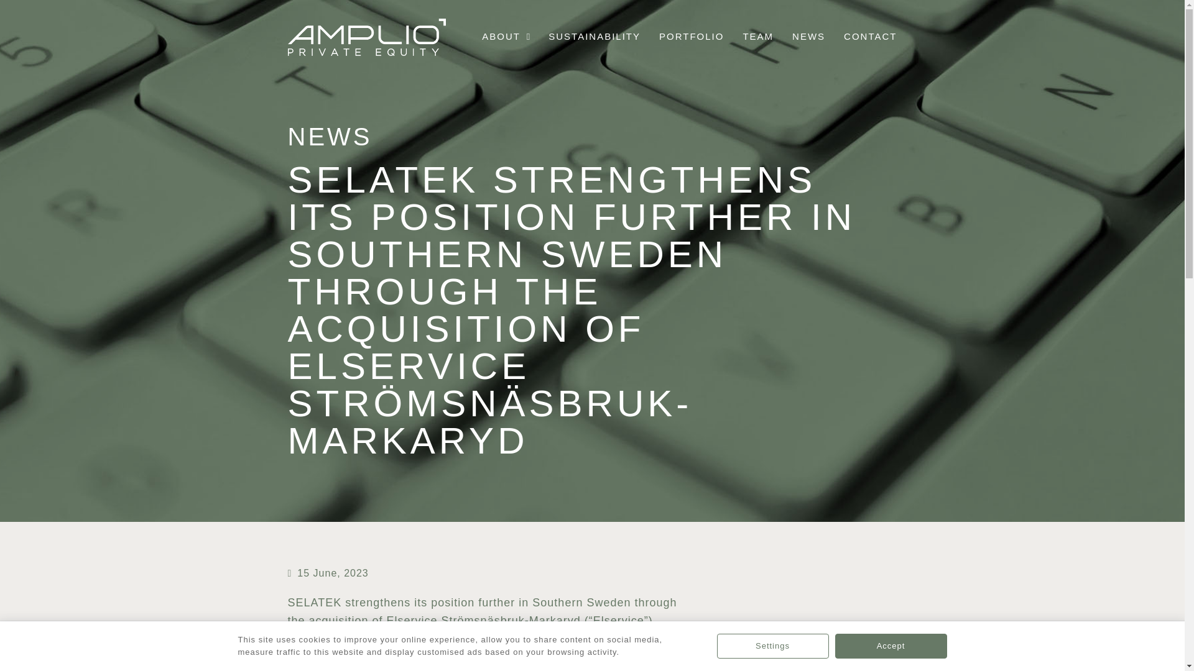 Image resolution: width=1194 pixels, height=671 pixels. Describe the element at coordinates (506, 37) in the screenshot. I see `ABOUT` at that location.